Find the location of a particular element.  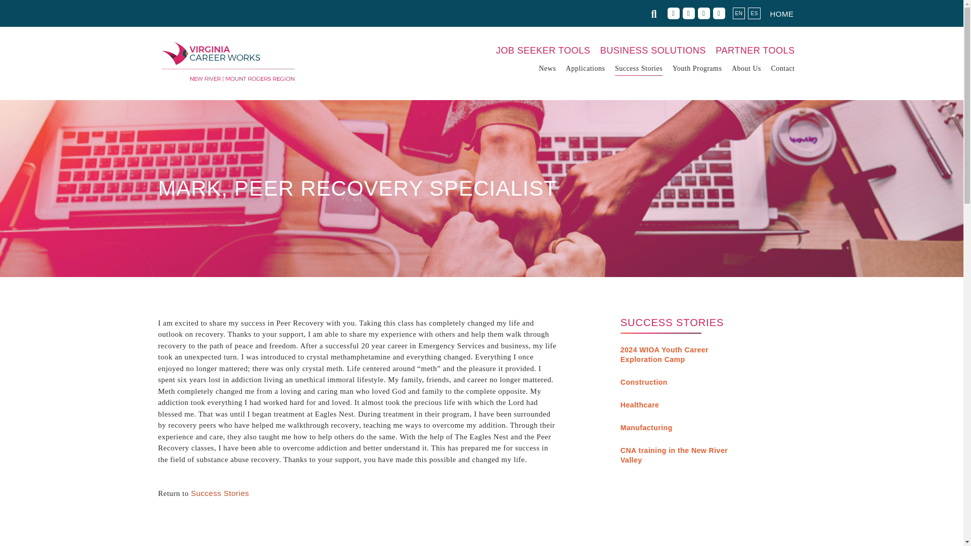

JOB SEEKER TOOLS is located at coordinates (543, 52).